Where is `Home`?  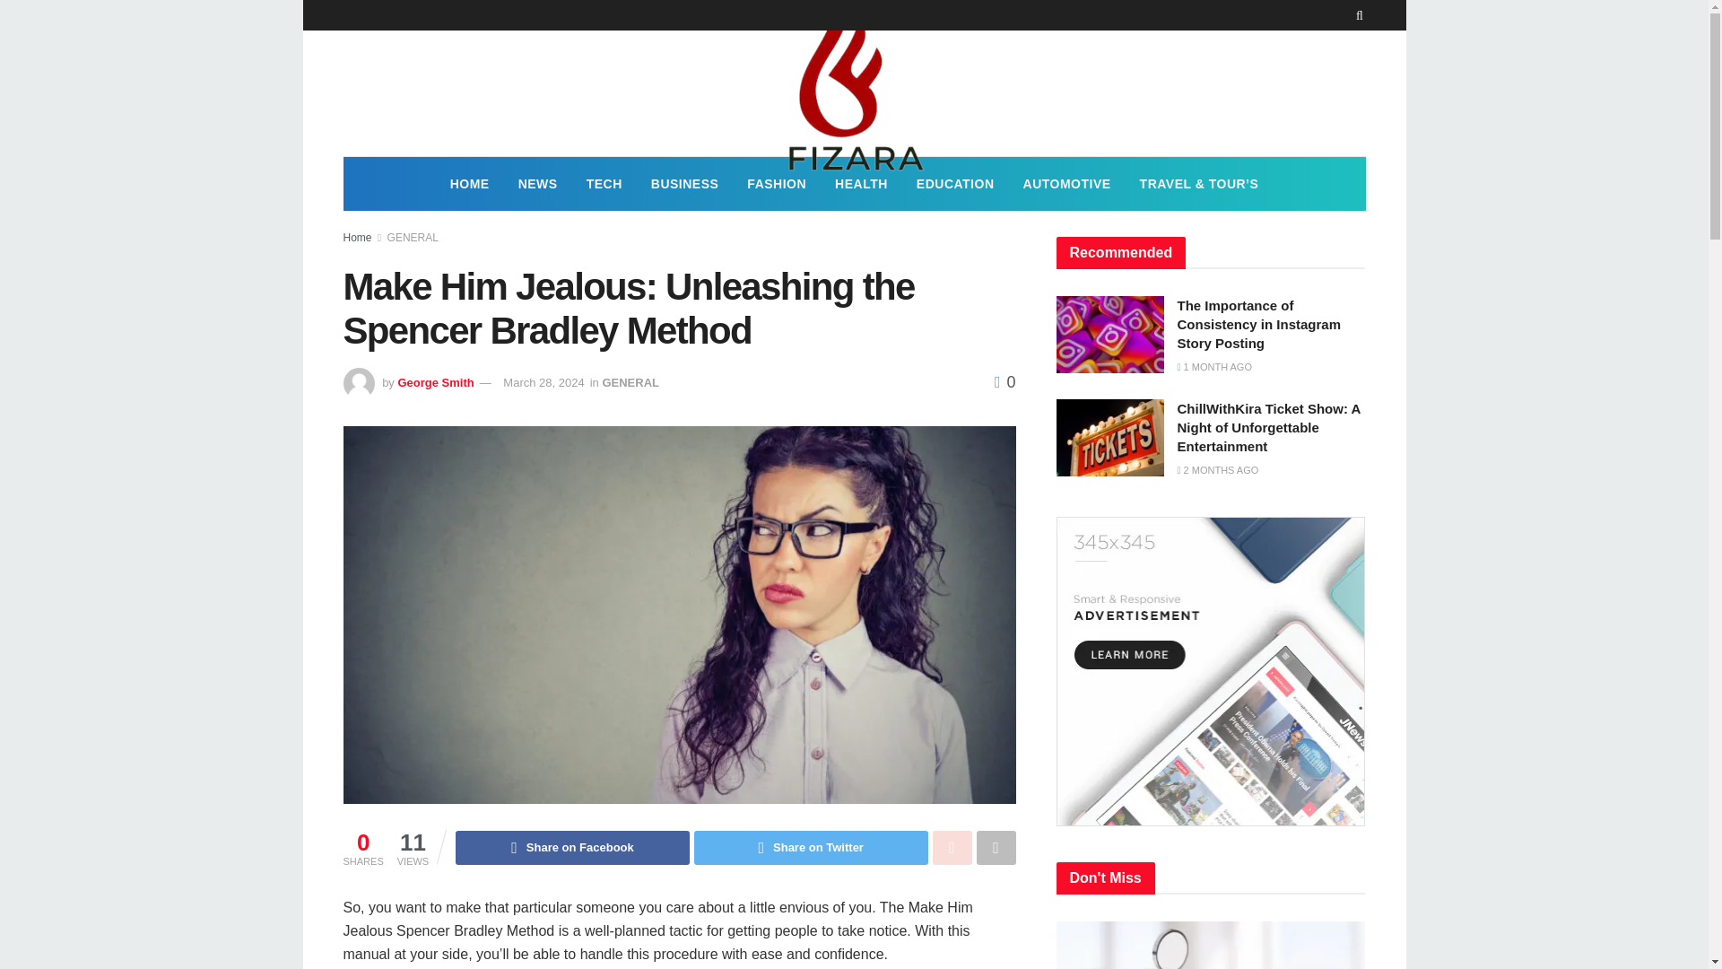
Home is located at coordinates (357, 238).